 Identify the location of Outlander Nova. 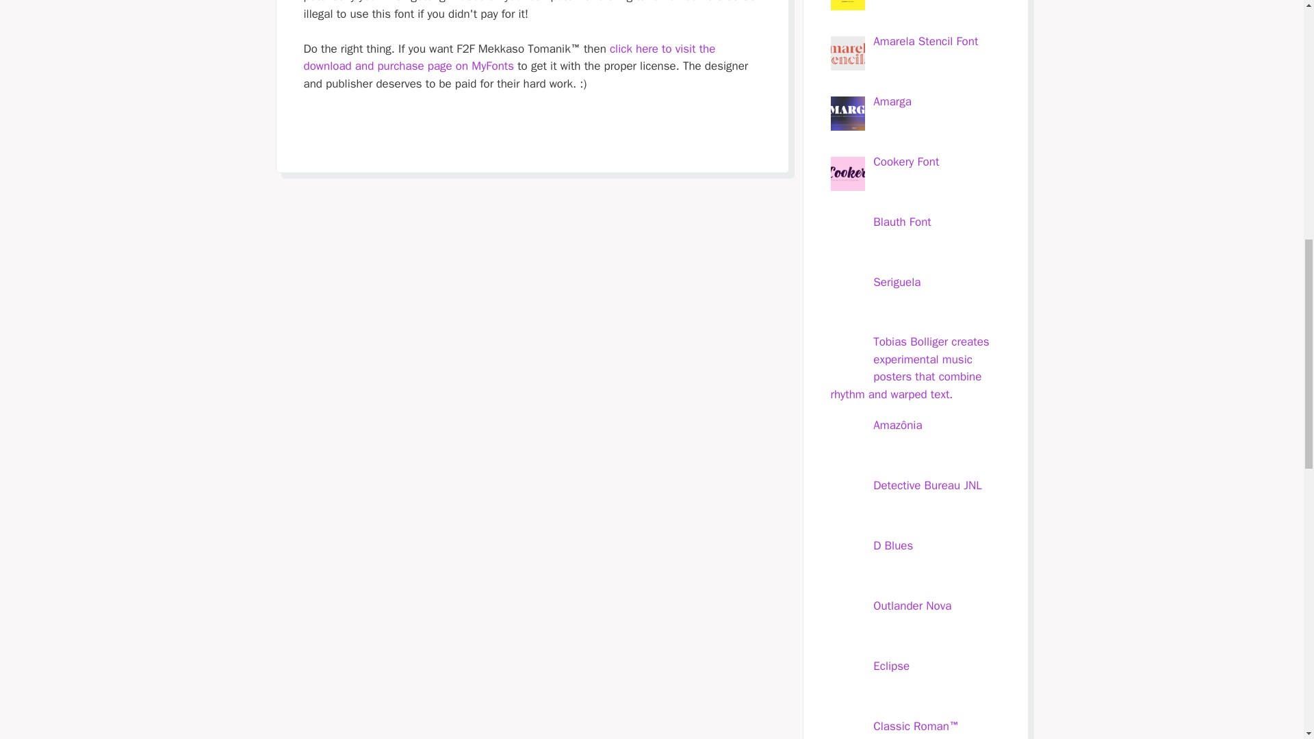
(912, 606).